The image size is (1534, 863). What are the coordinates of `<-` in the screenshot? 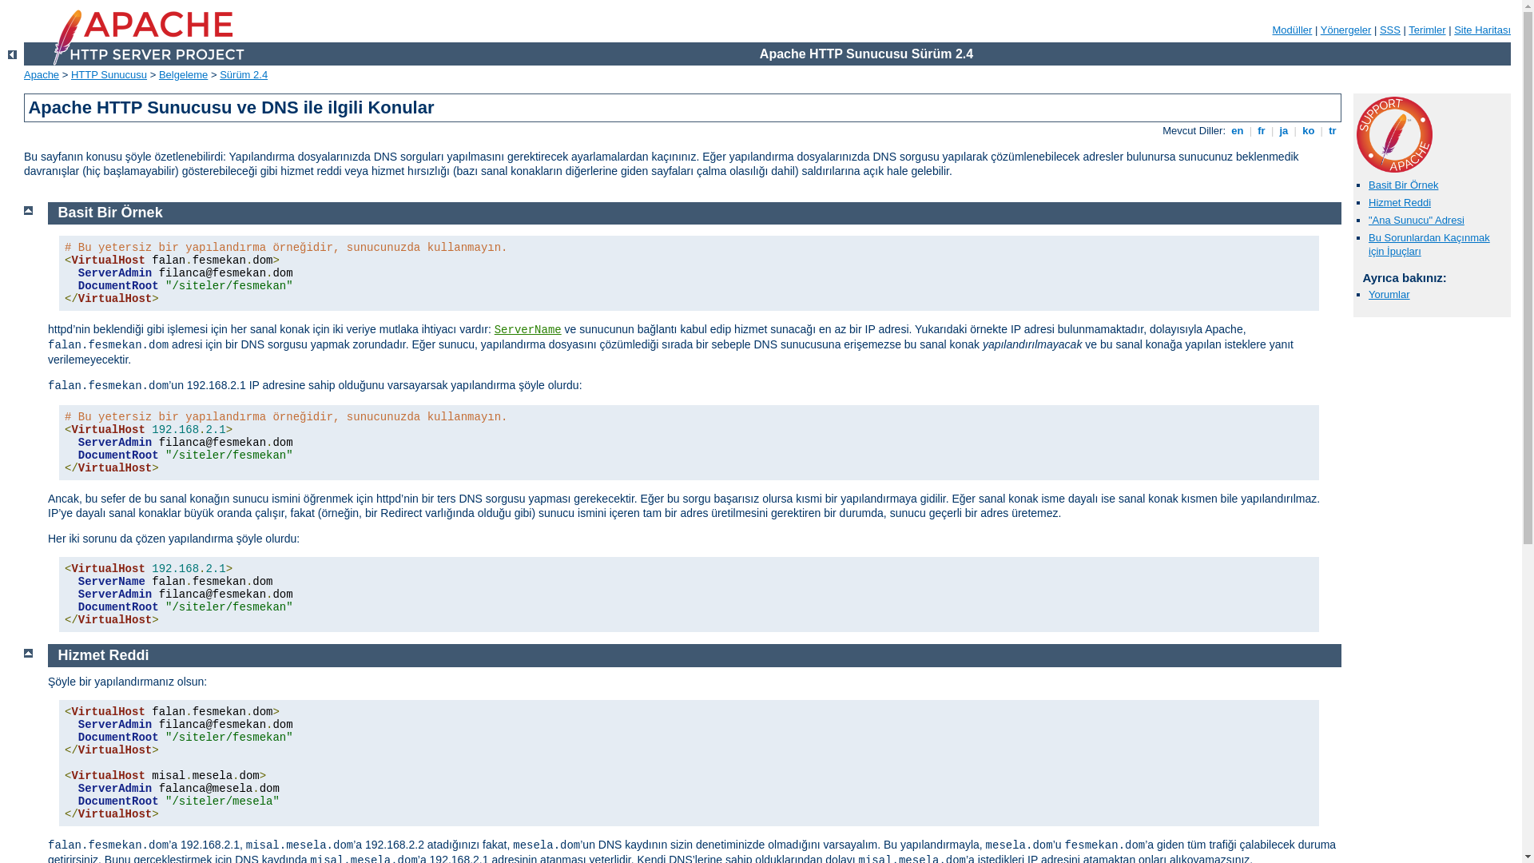 It's located at (13, 54).